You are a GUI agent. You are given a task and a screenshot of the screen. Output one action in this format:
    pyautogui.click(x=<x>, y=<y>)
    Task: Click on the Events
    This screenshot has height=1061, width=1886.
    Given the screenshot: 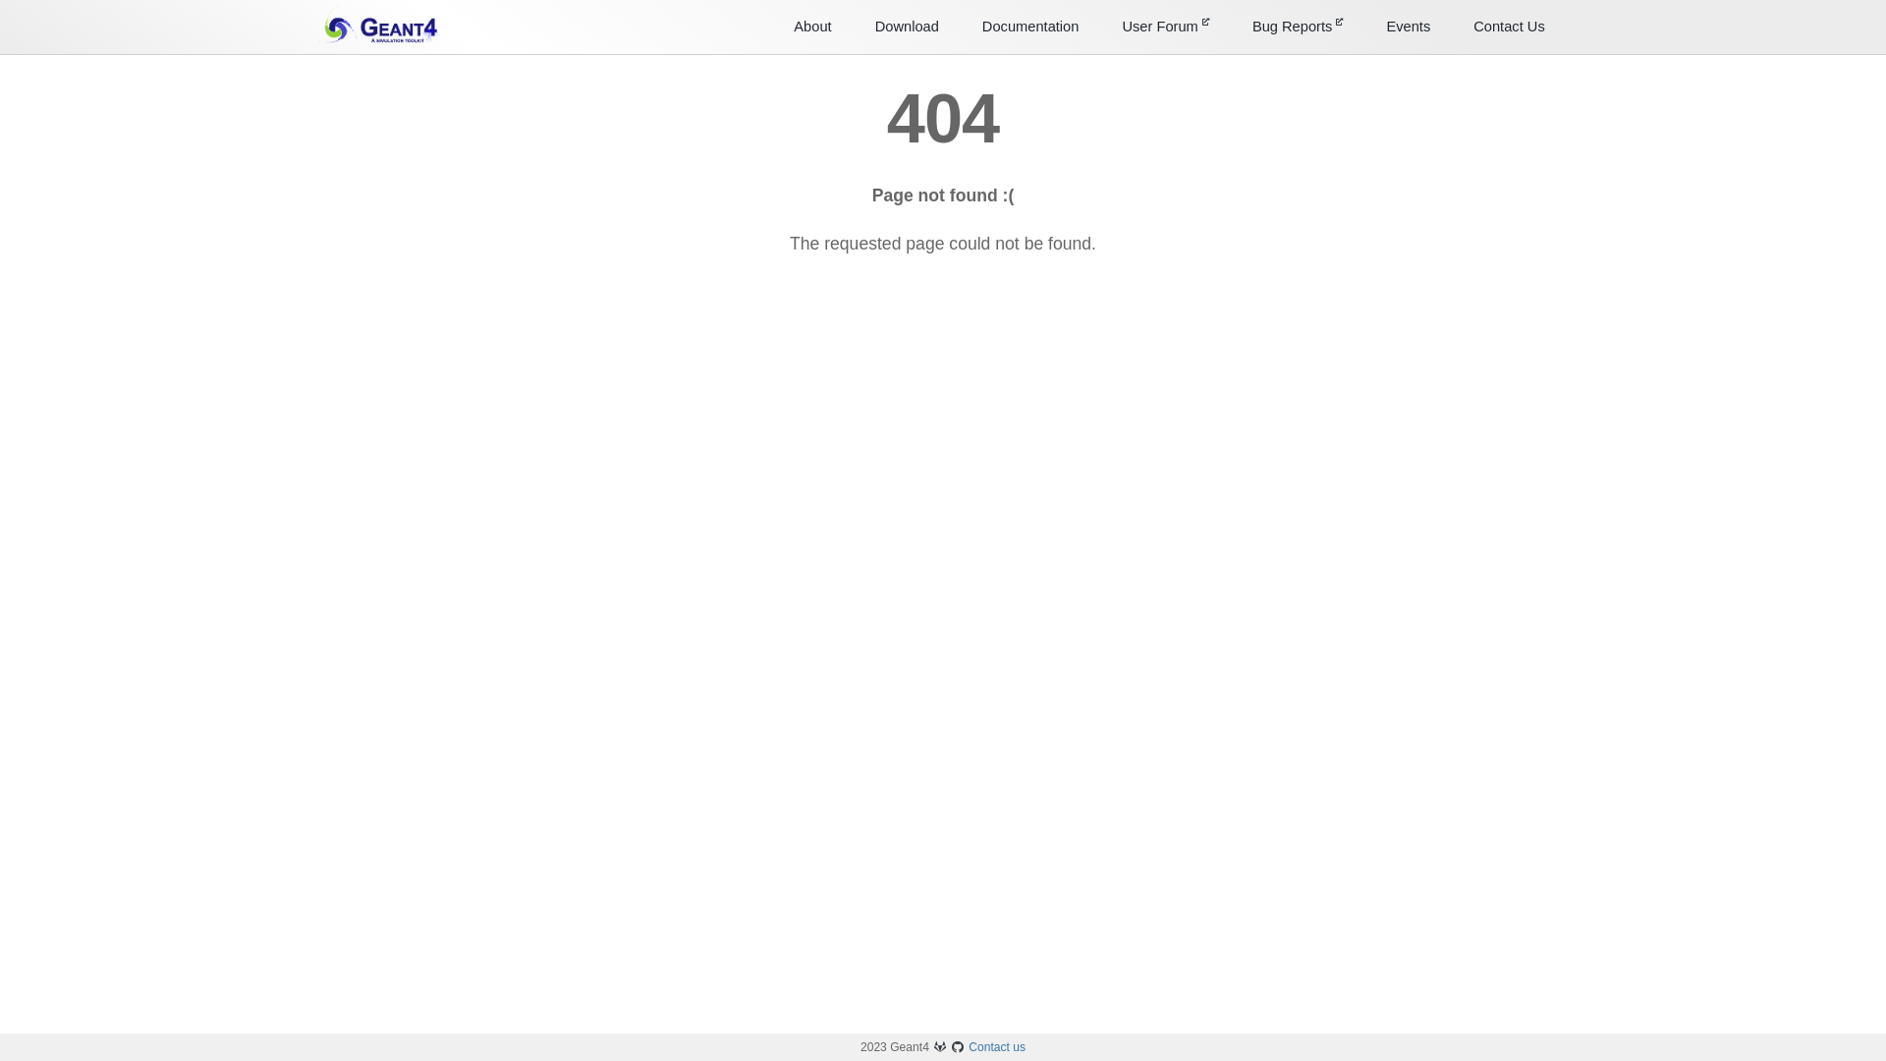 What is the action you would take?
    pyautogui.click(x=1409, y=27)
    